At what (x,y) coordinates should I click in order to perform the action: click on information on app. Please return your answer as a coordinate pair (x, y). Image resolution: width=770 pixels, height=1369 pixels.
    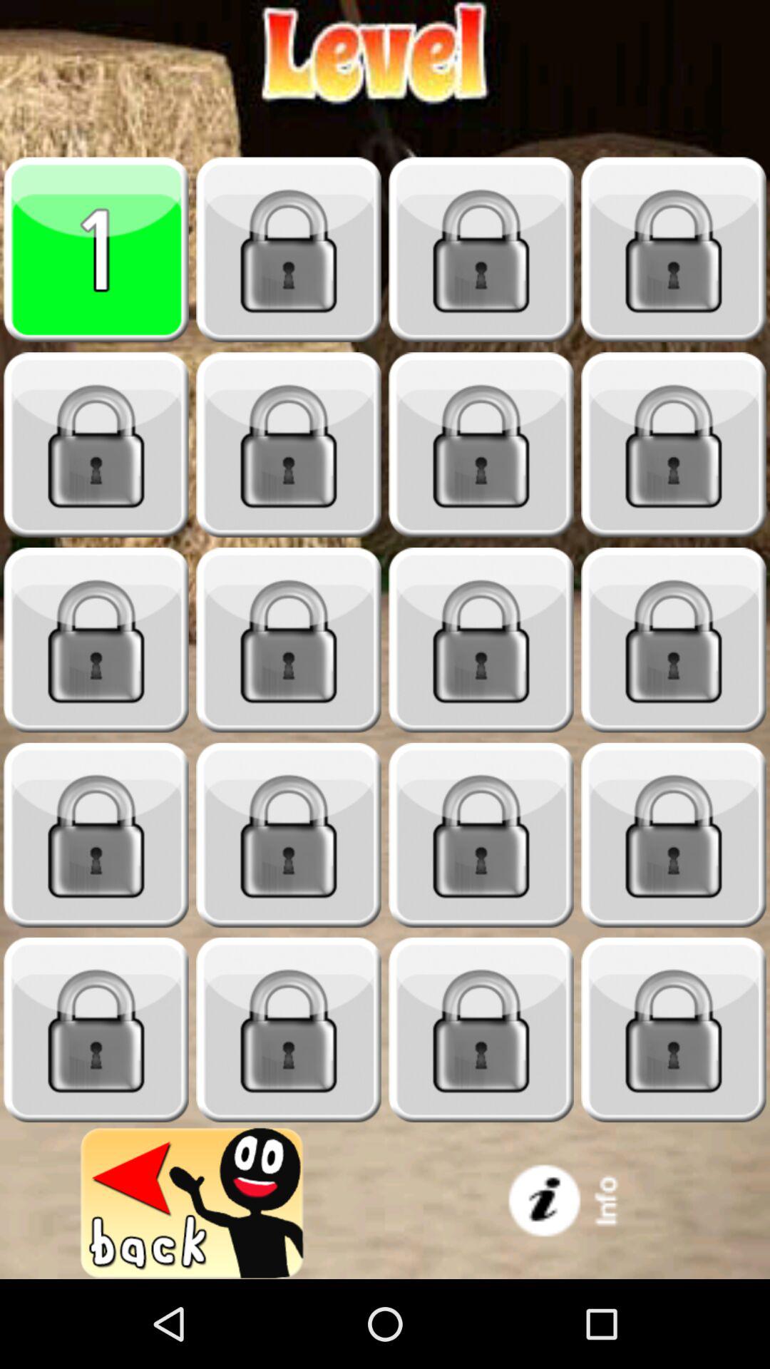
    Looking at the image, I should click on (577, 1204).